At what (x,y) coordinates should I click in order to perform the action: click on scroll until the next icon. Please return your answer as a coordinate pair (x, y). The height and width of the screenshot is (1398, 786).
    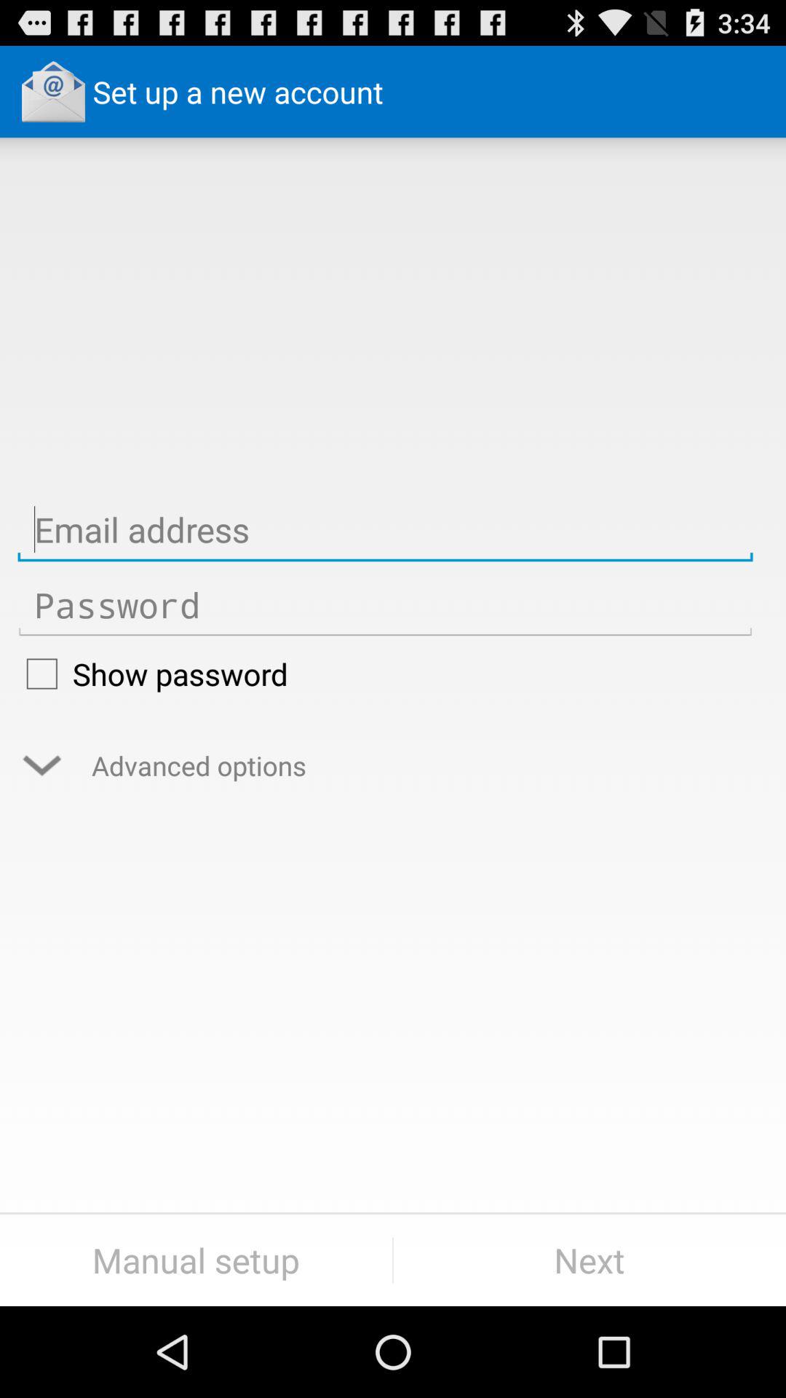
    Looking at the image, I should click on (589, 1260).